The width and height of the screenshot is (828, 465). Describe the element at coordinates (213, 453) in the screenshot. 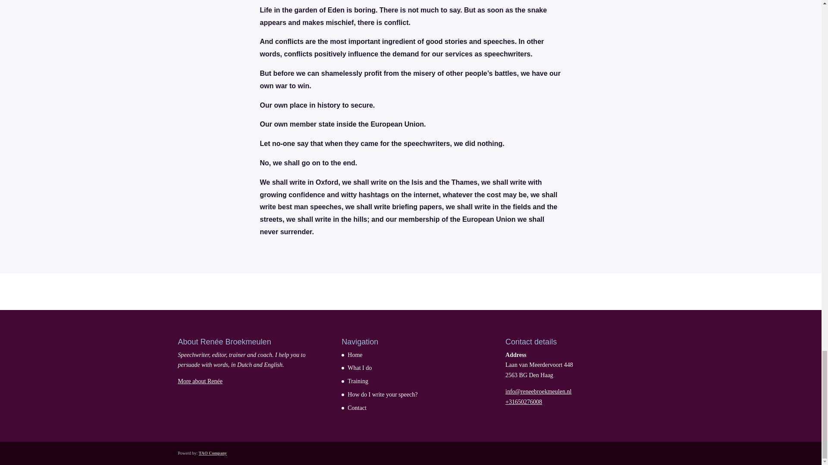

I see `TAO Company` at that location.